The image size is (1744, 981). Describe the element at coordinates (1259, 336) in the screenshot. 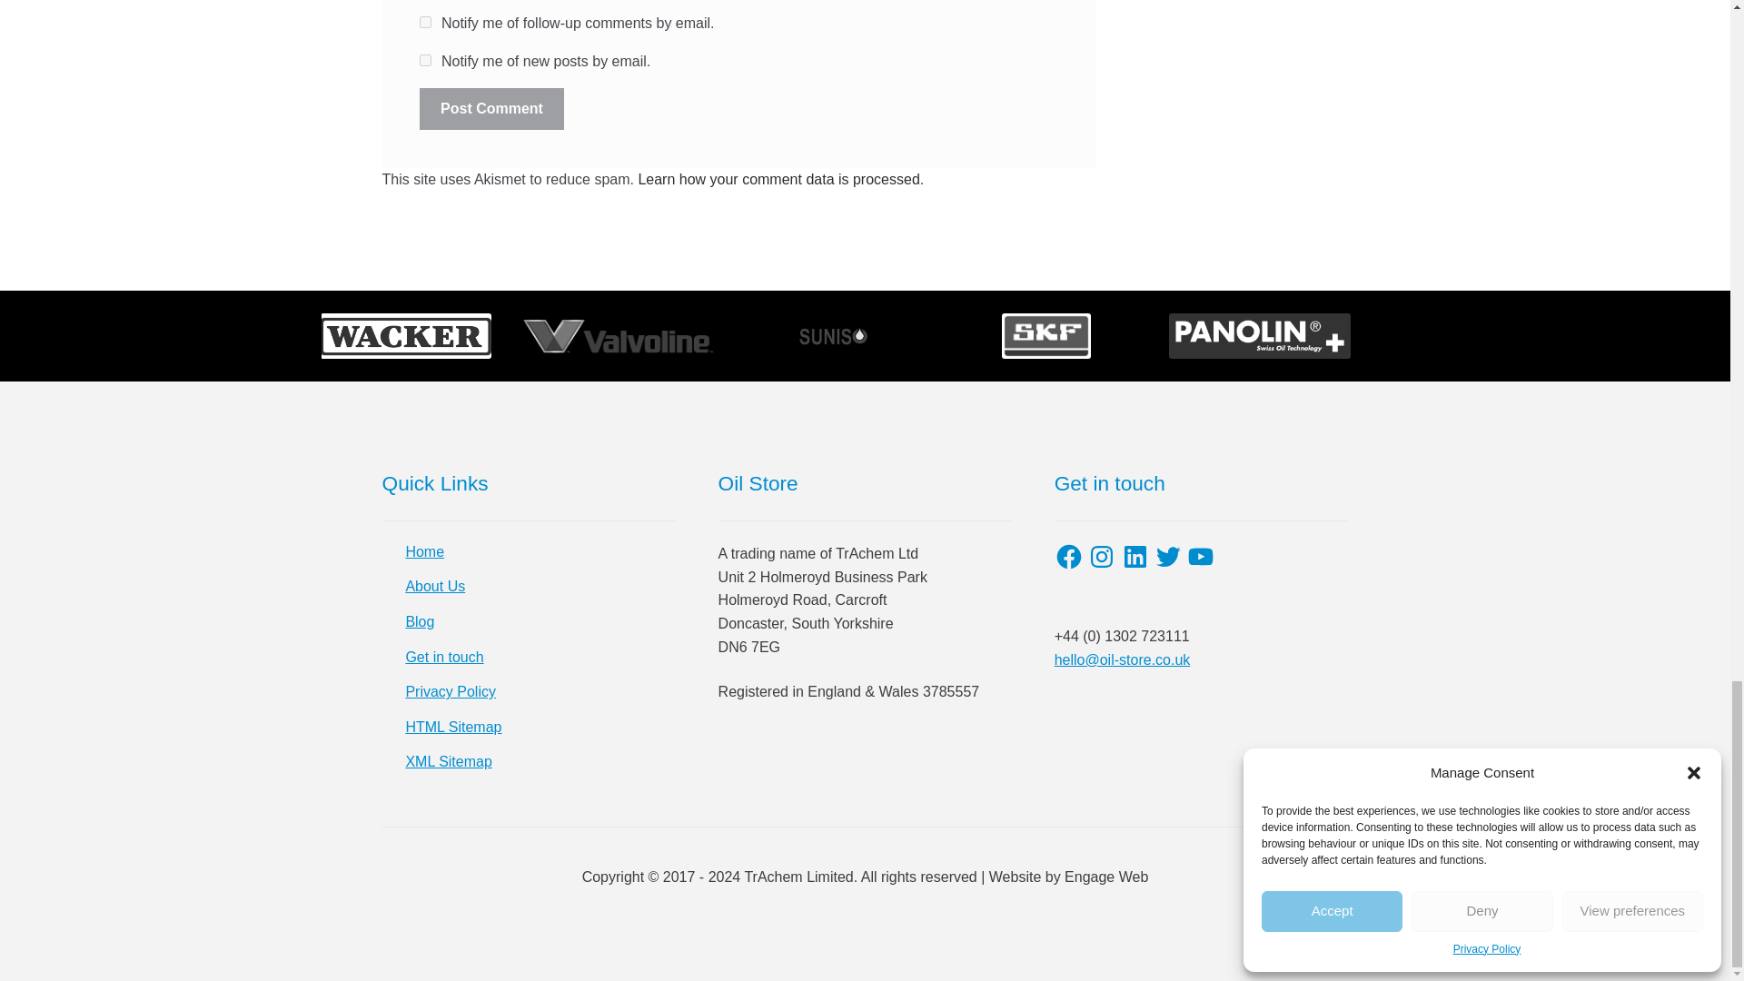

I see `Panolin` at that location.